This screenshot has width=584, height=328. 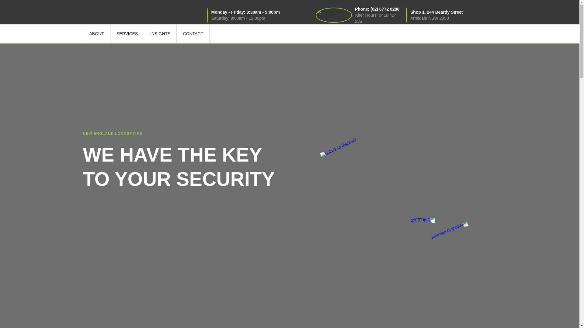 What do you see at coordinates (127, 34) in the screenshot?
I see `SERVICES` at bounding box center [127, 34].